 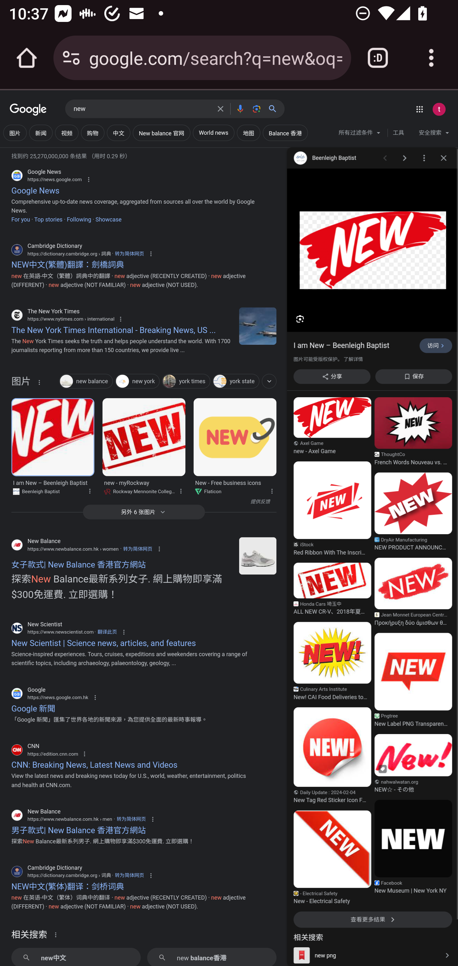 What do you see at coordinates (76, 957) in the screenshot?
I see `new中文` at bounding box center [76, 957].